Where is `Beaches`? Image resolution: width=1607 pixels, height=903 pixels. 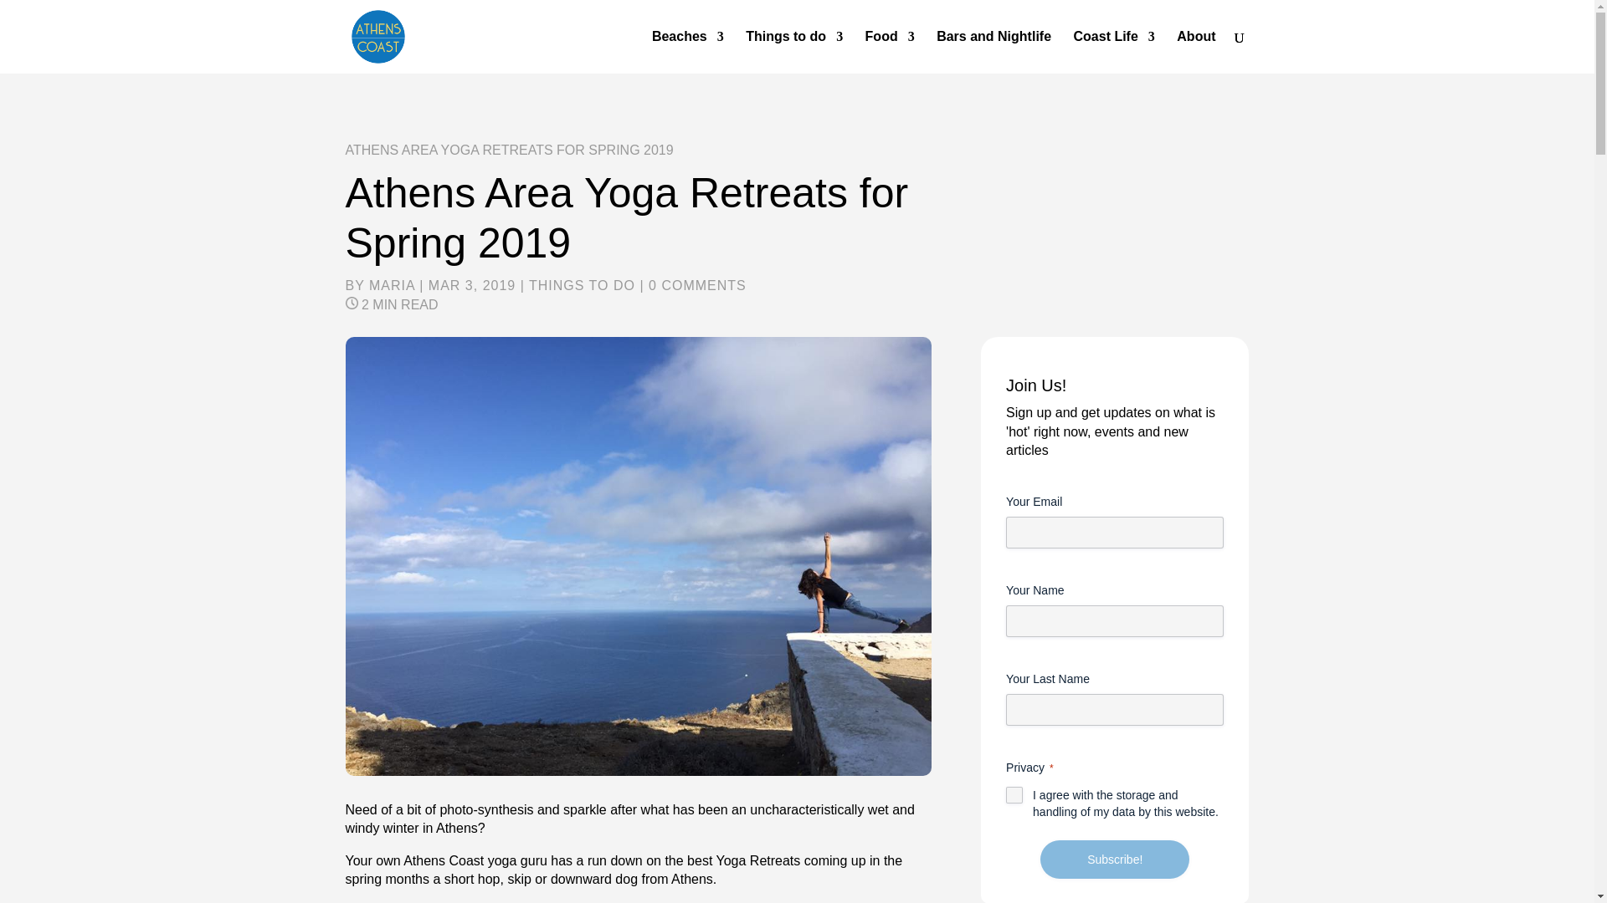
Beaches is located at coordinates (688, 52).